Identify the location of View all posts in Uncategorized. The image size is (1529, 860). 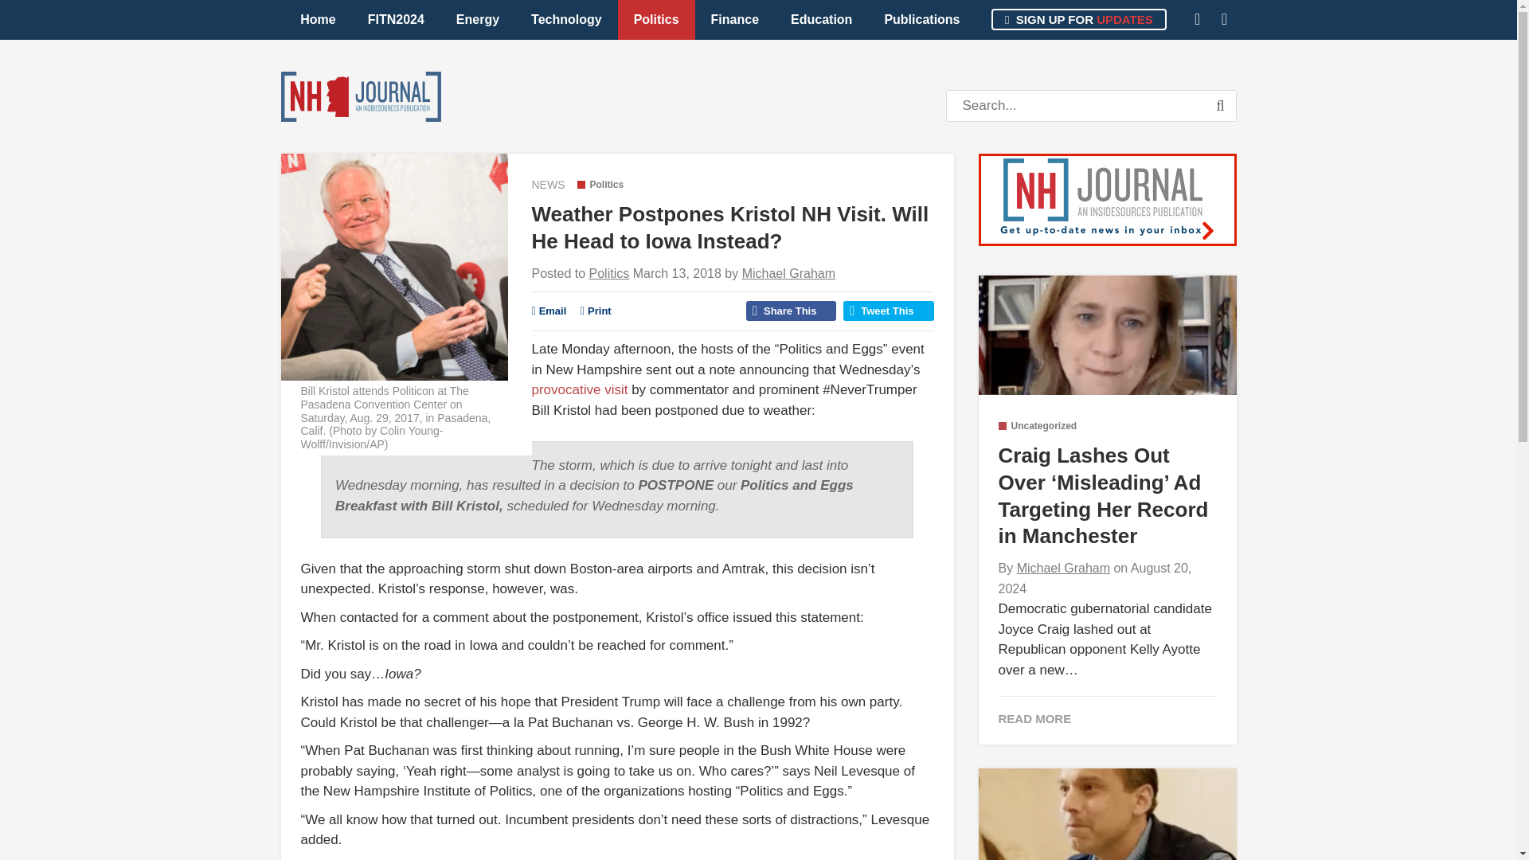
(1038, 426).